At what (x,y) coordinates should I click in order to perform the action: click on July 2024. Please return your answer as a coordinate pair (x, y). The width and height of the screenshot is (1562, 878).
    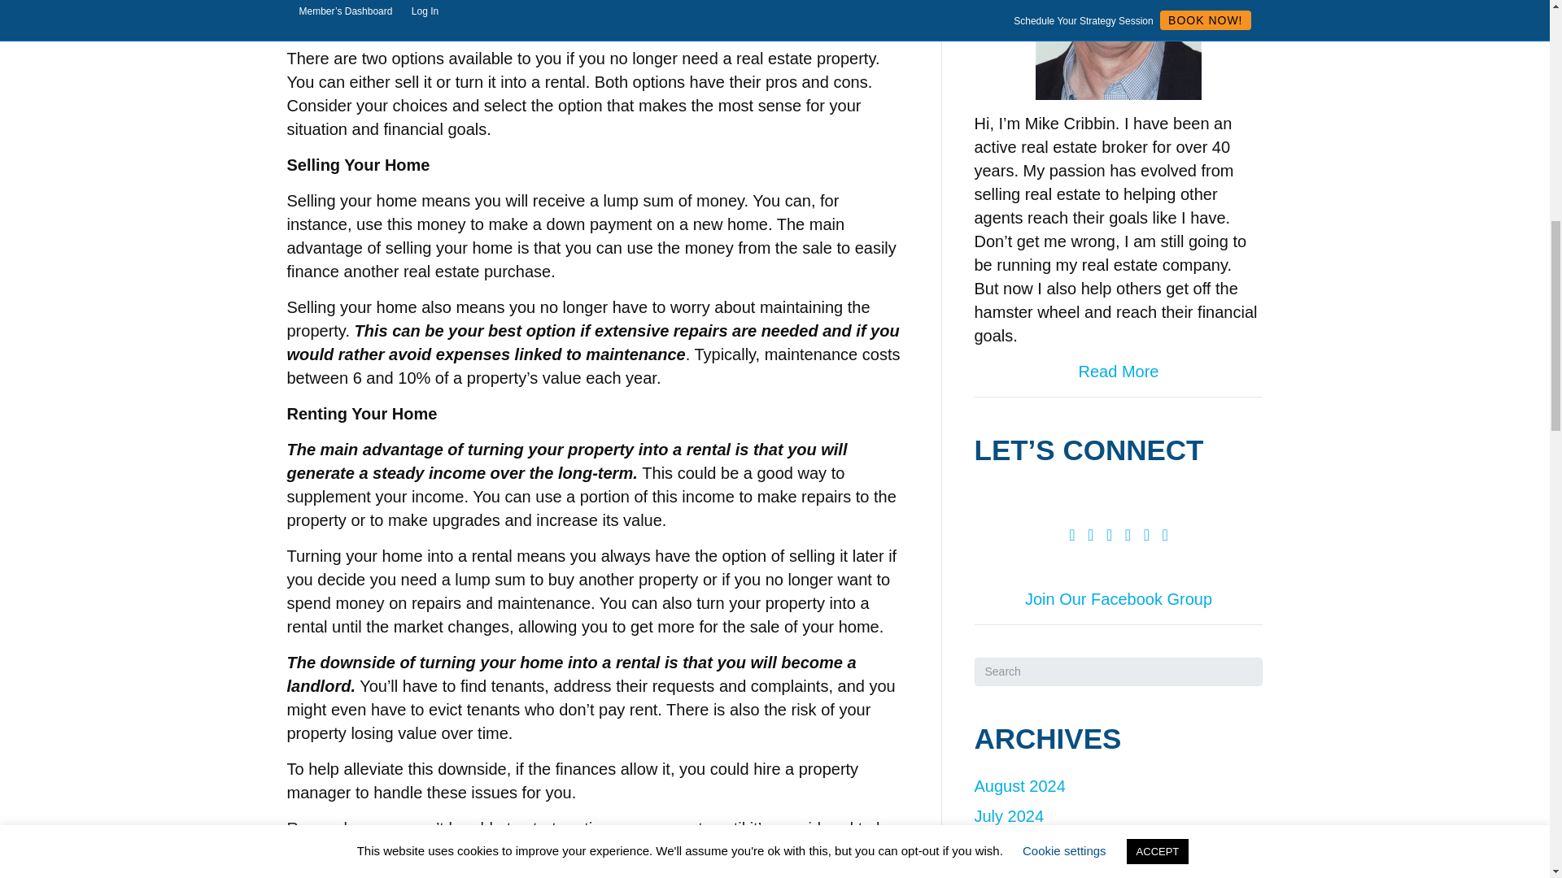
    Looking at the image, I should click on (1010, 816).